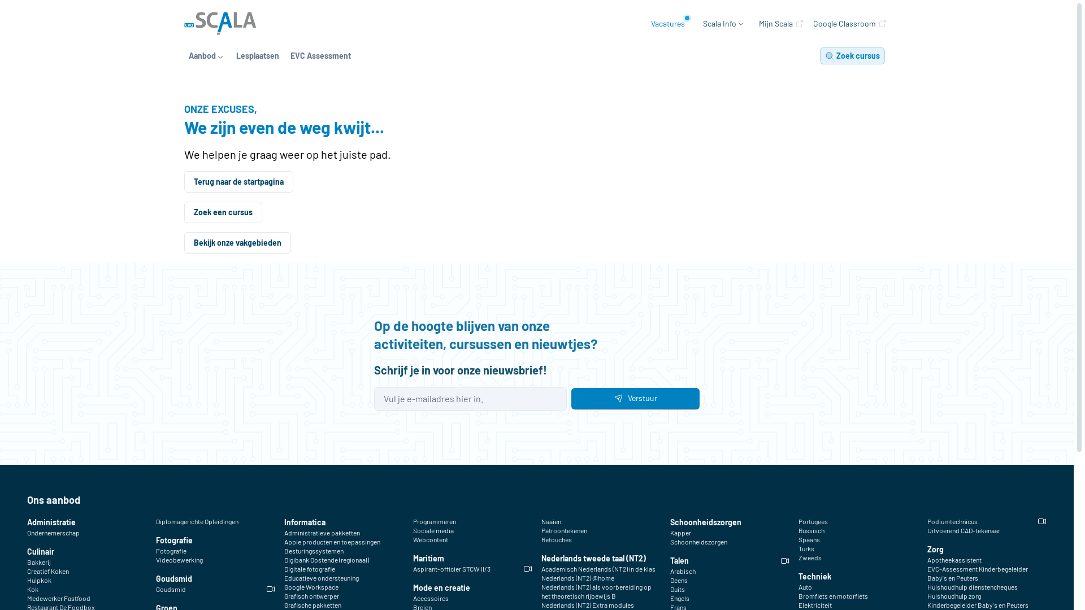 This screenshot has width=1085, height=610. What do you see at coordinates (207, 56) in the screenshot?
I see `Aanbod` at bounding box center [207, 56].